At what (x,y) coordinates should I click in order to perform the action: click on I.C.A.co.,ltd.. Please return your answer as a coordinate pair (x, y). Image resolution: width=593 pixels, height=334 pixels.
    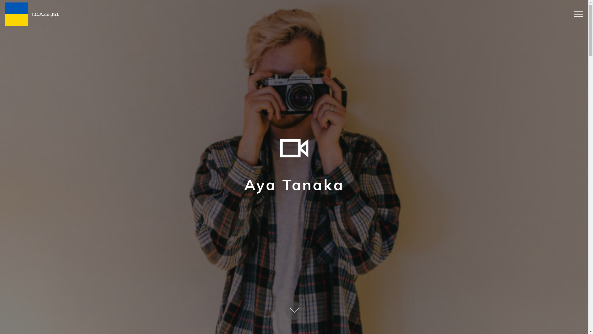
    Looking at the image, I should click on (46, 14).